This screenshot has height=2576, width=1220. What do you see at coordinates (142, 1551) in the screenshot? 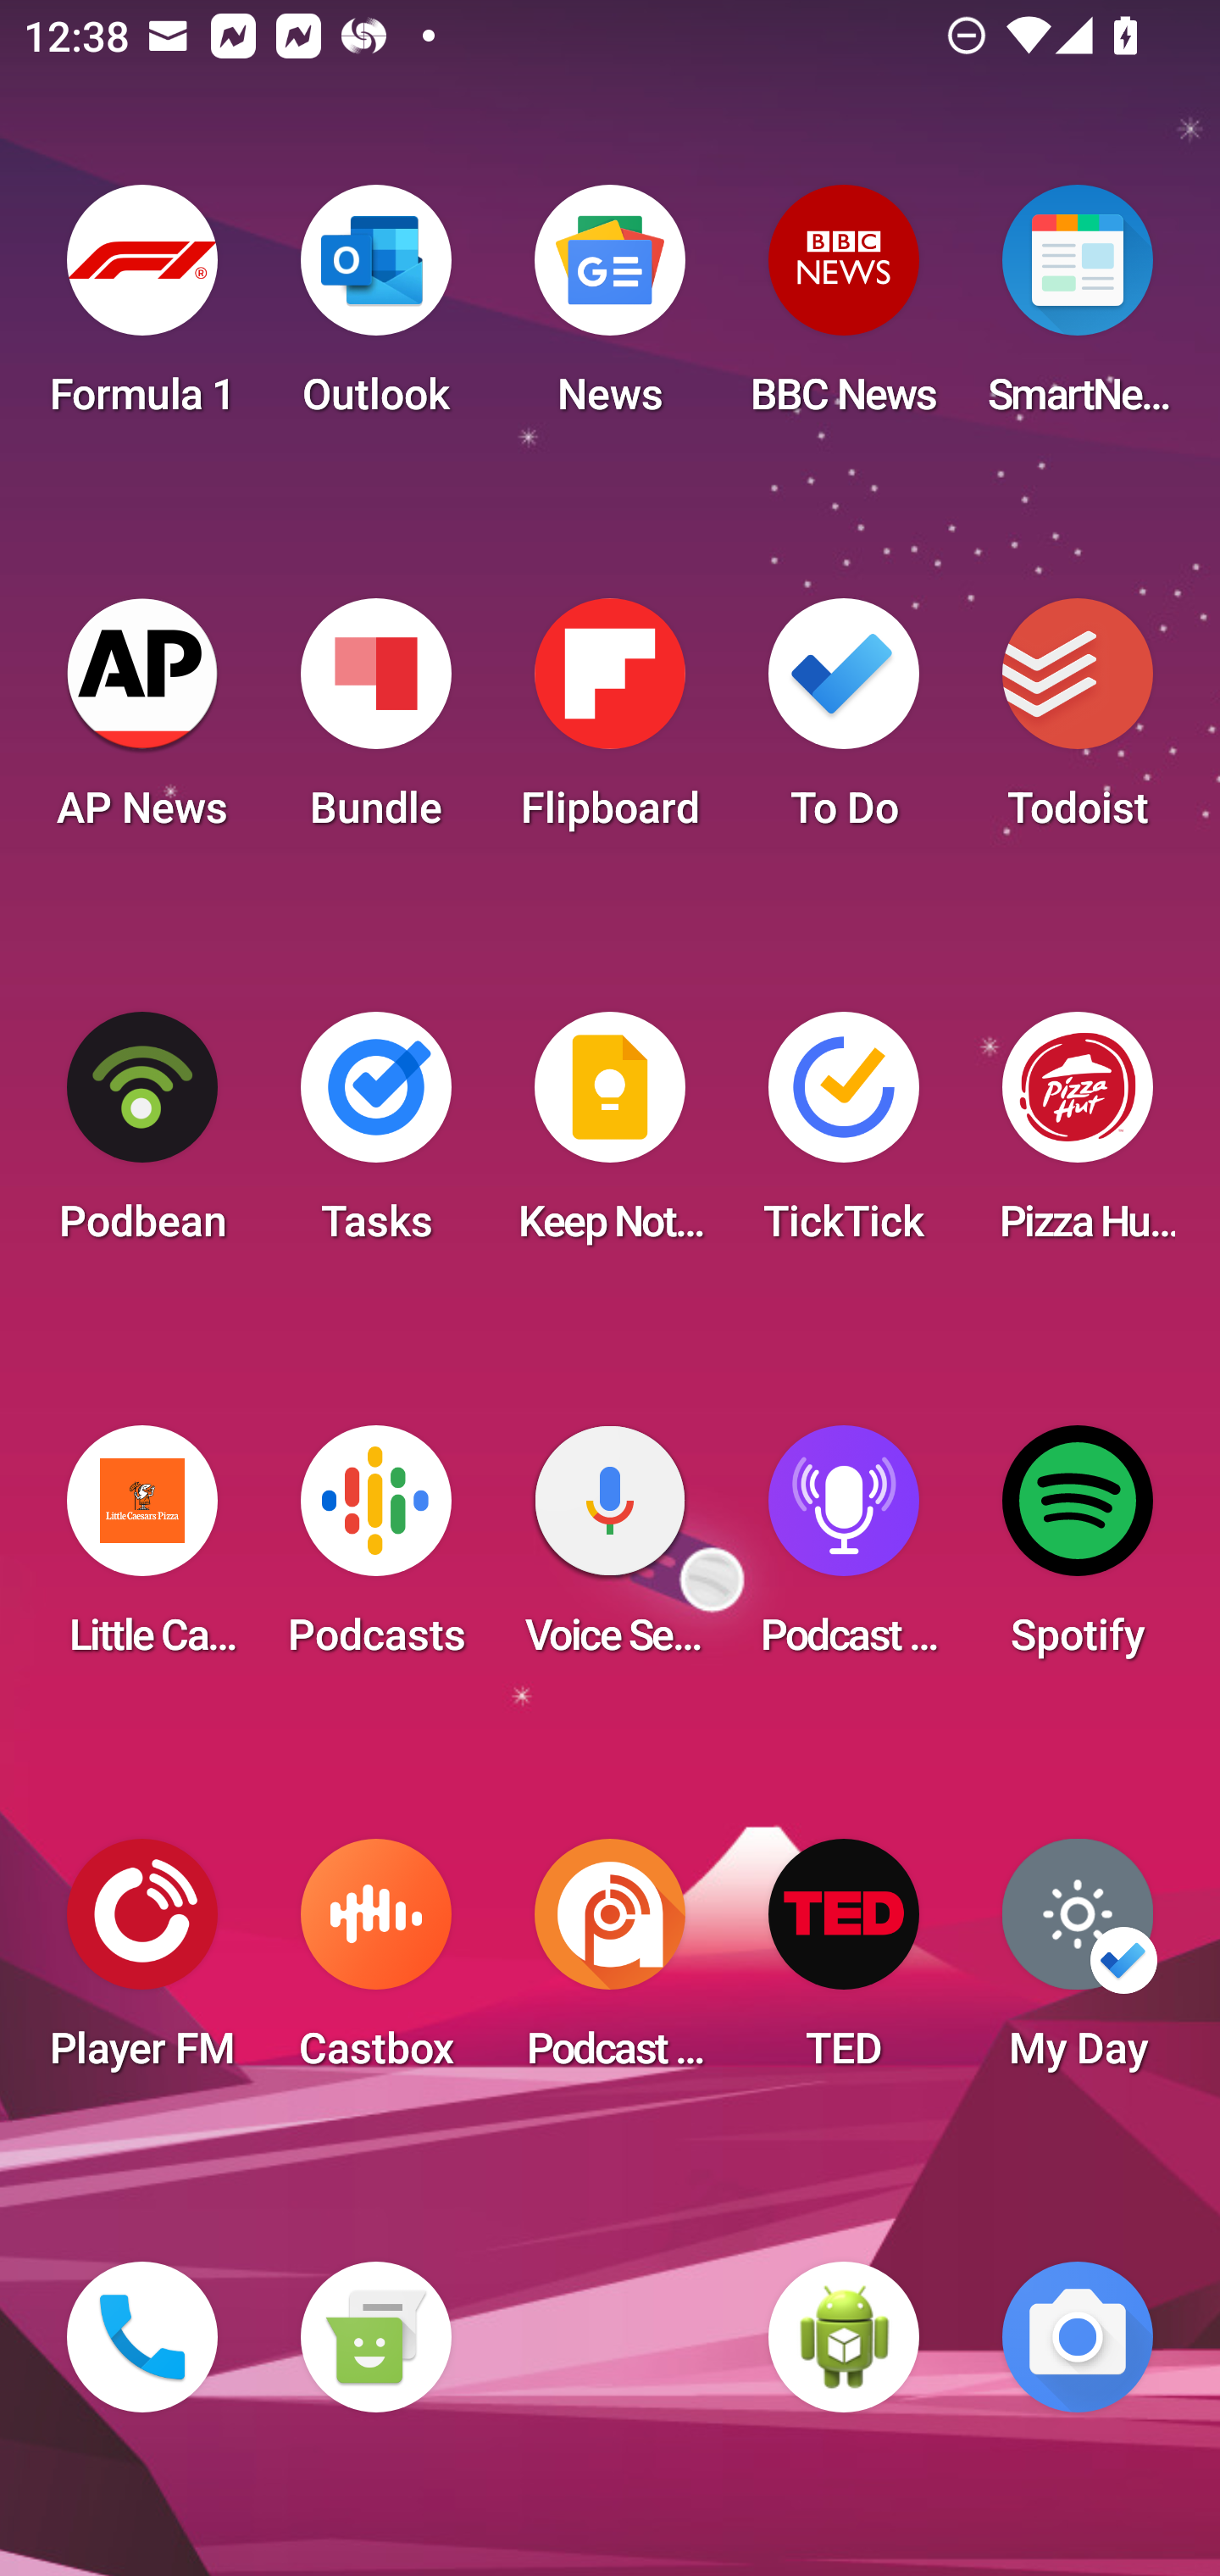
I see `Little Caesars Pizza` at bounding box center [142, 1551].